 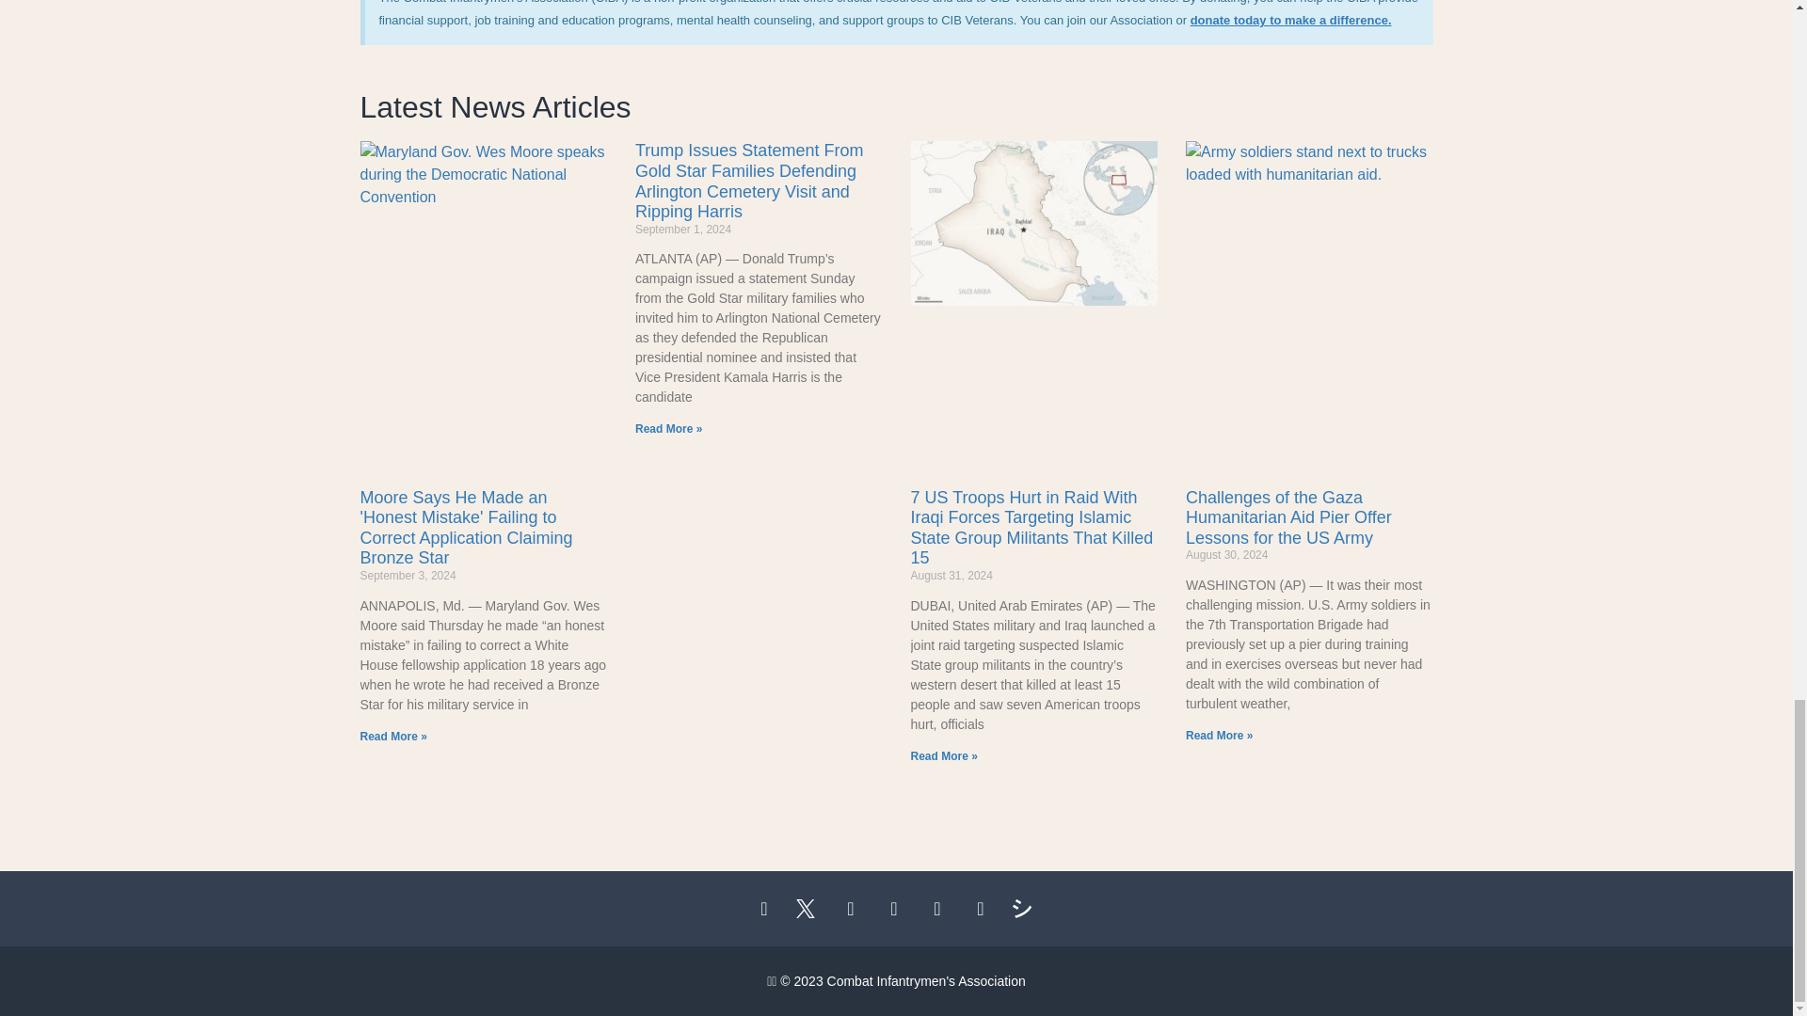 What do you see at coordinates (983, 909) in the screenshot?
I see `Combat Infantrymen's Association On Youtube` at bounding box center [983, 909].